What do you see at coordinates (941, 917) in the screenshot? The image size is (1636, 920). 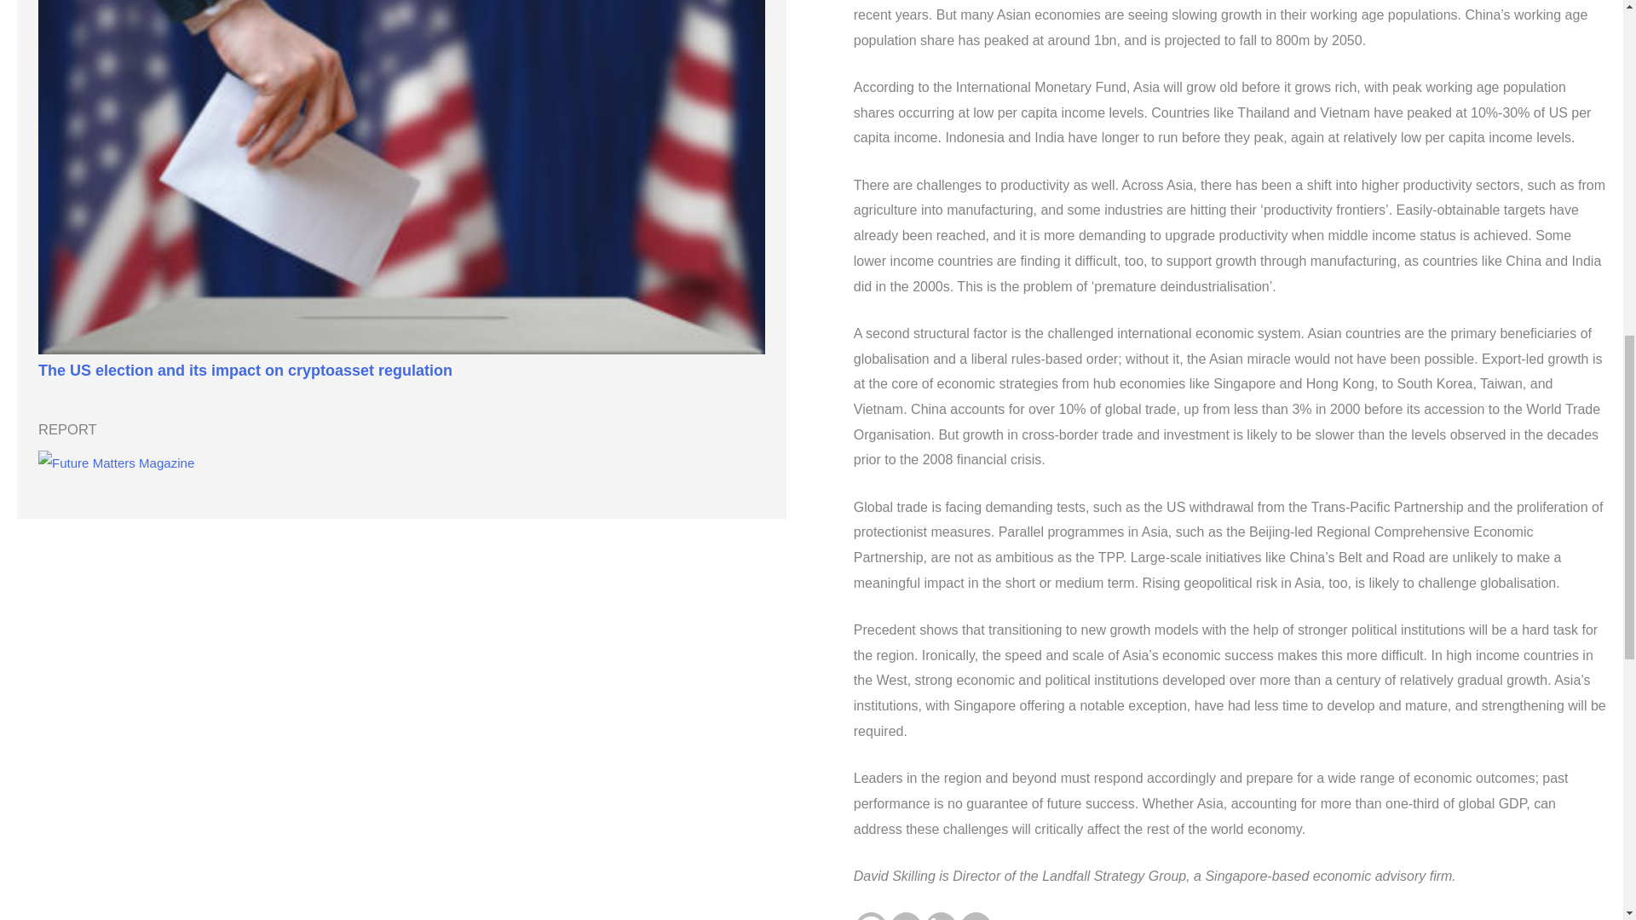 I see `Linkedin` at bounding box center [941, 917].